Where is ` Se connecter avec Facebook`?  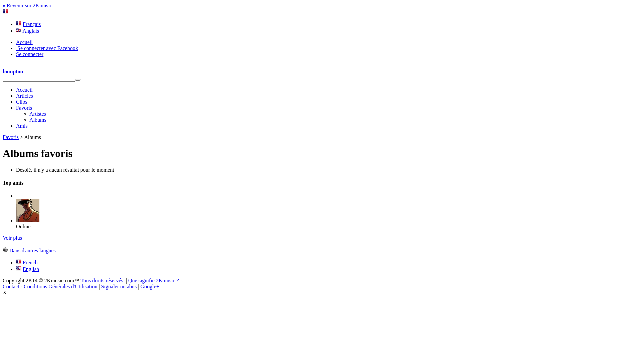
 Se connecter avec Facebook is located at coordinates (47, 48).